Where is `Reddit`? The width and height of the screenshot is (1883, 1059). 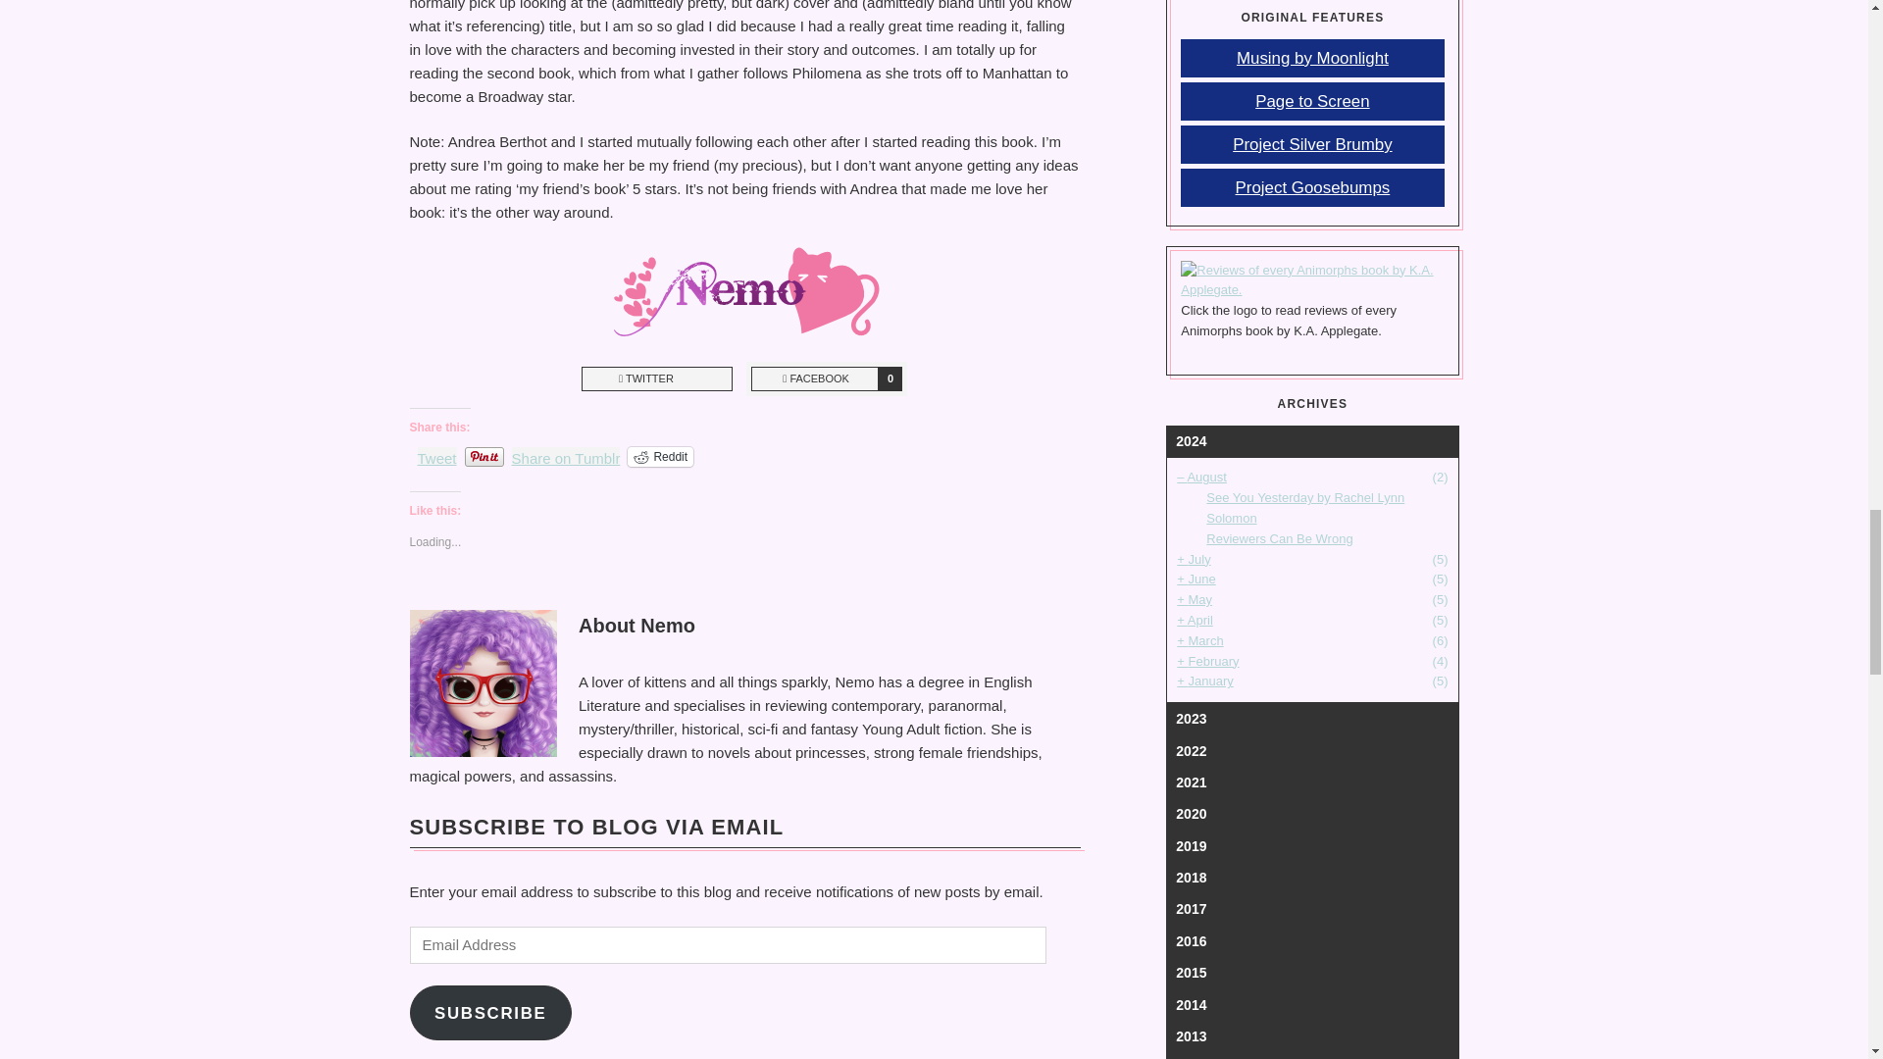 Reddit is located at coordinates (1312, 290).